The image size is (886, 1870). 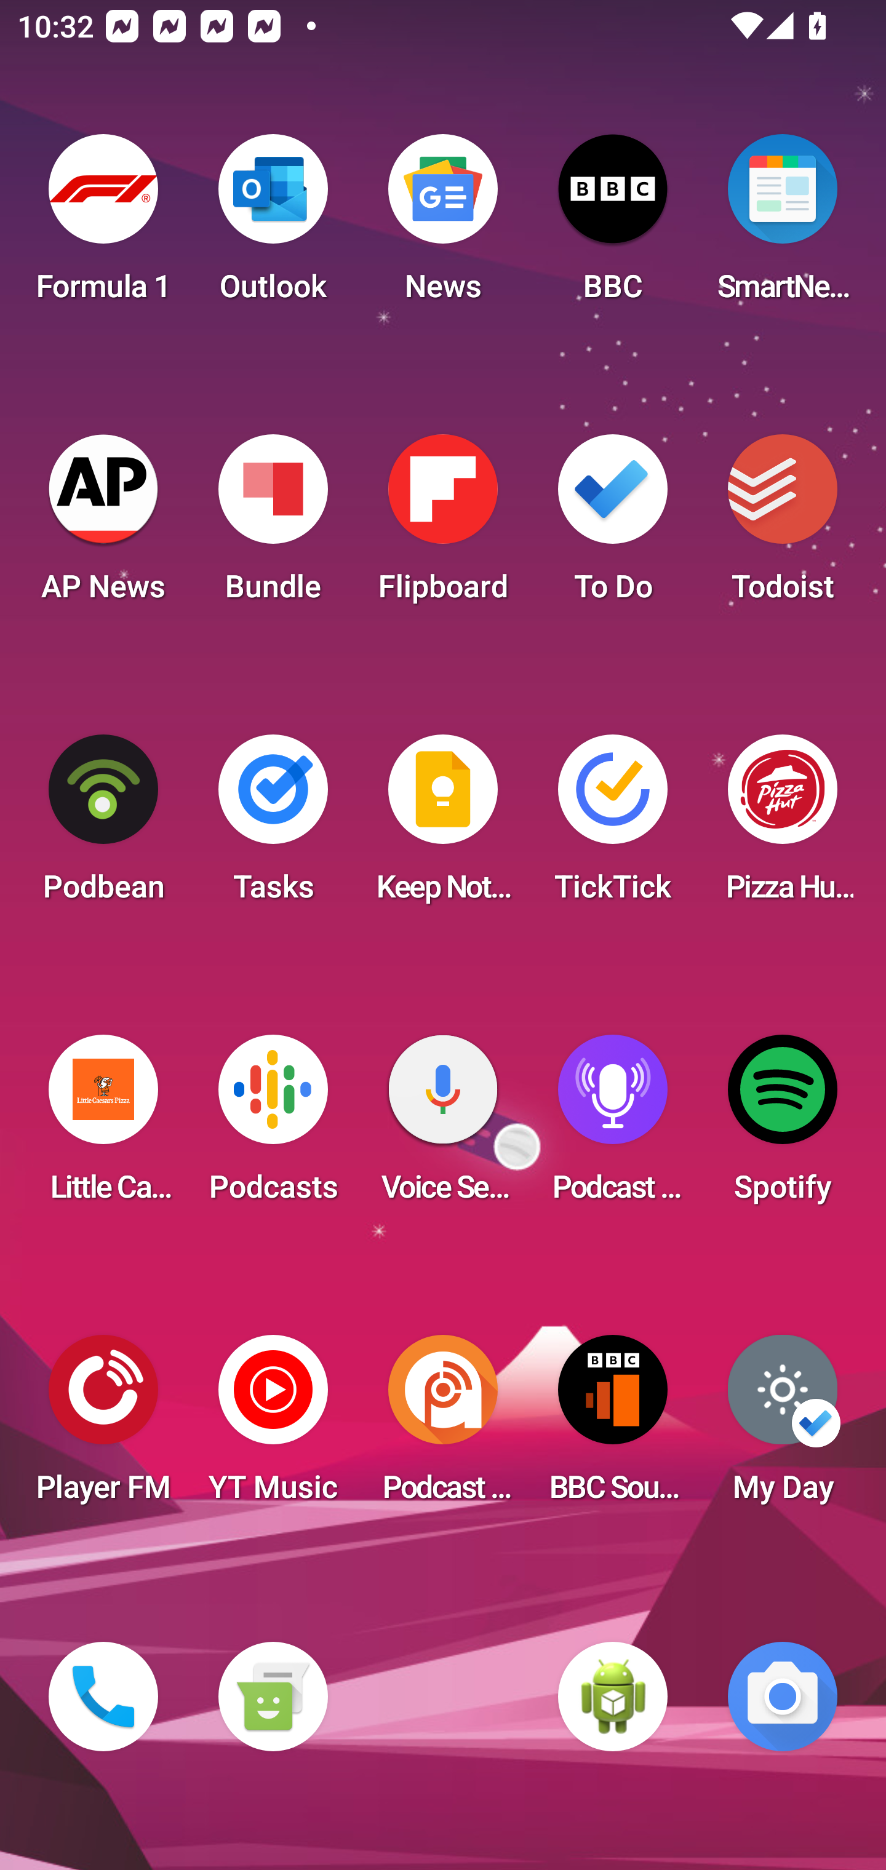 What do you see at coordinates (103, 525) in the screenshot?
I see `AP News` at bounding box center [103, 525].